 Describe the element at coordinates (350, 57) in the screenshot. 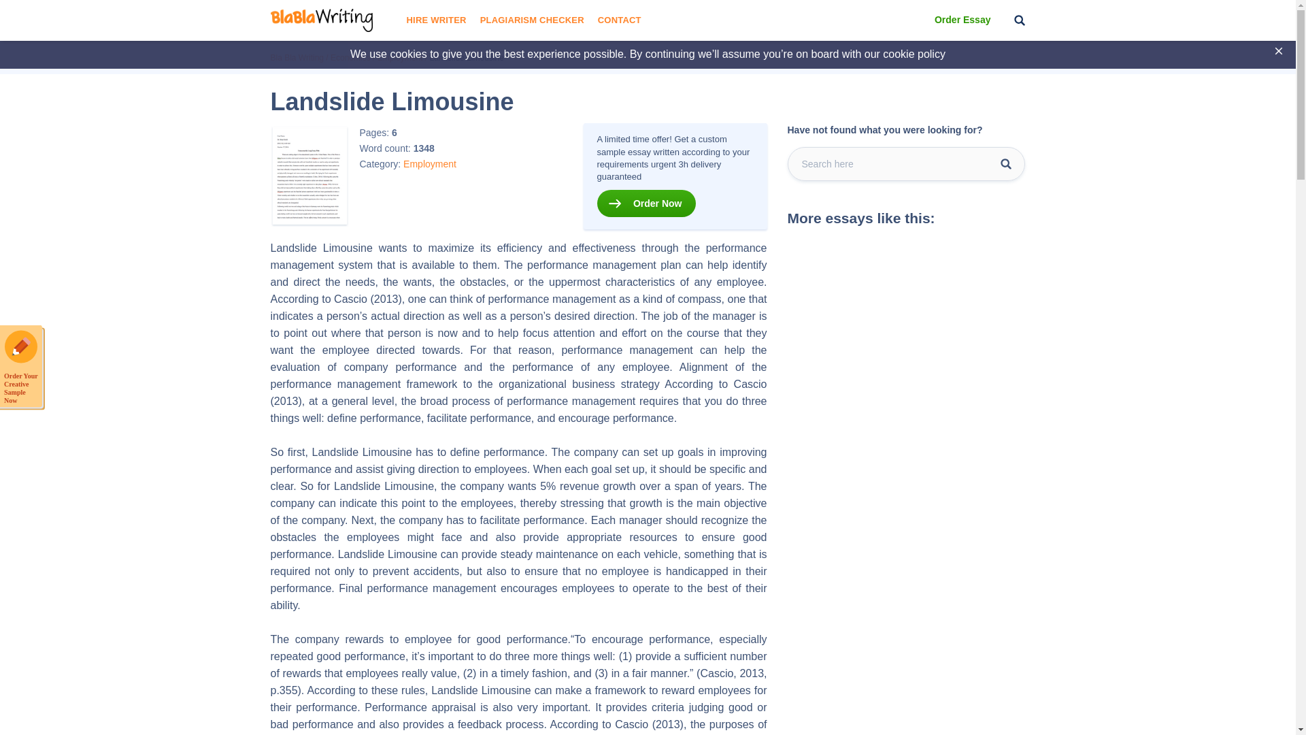

I see `Economics` at that location.